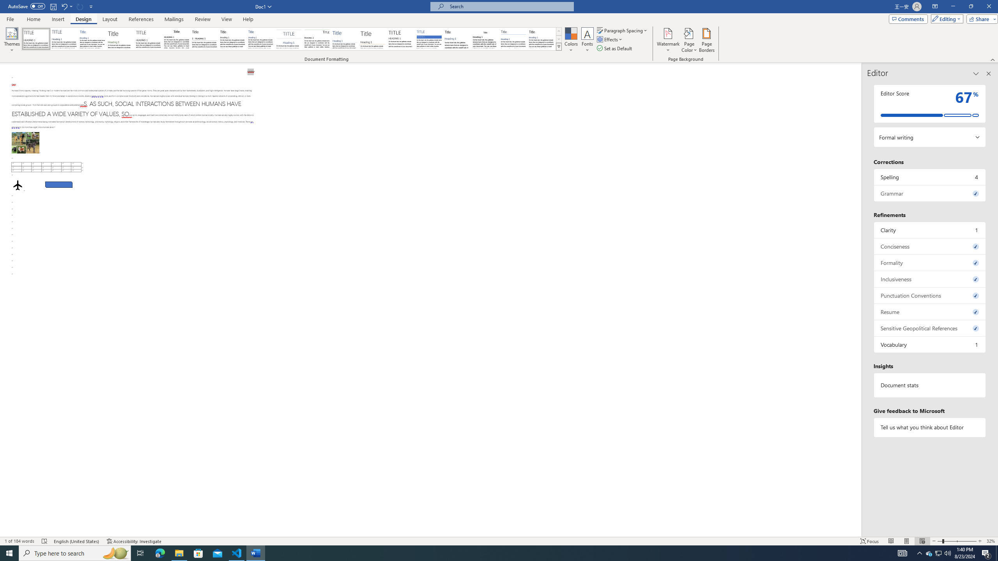 This screenshot has height=561, width=998. Describe the element at coordinates (429, 39) in the screenshot. I see `Shaded` at that location.